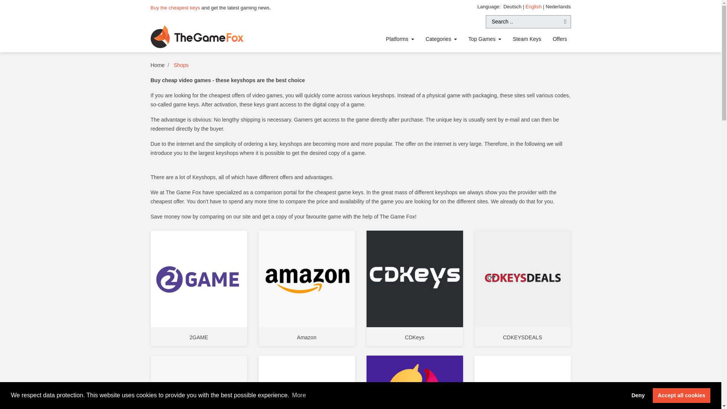 The height and width of the screenshot is (409, 727). What do you see at coordinates (560, 39) in the screenshot?
I see `Offers` at bounding box center [560, 39].